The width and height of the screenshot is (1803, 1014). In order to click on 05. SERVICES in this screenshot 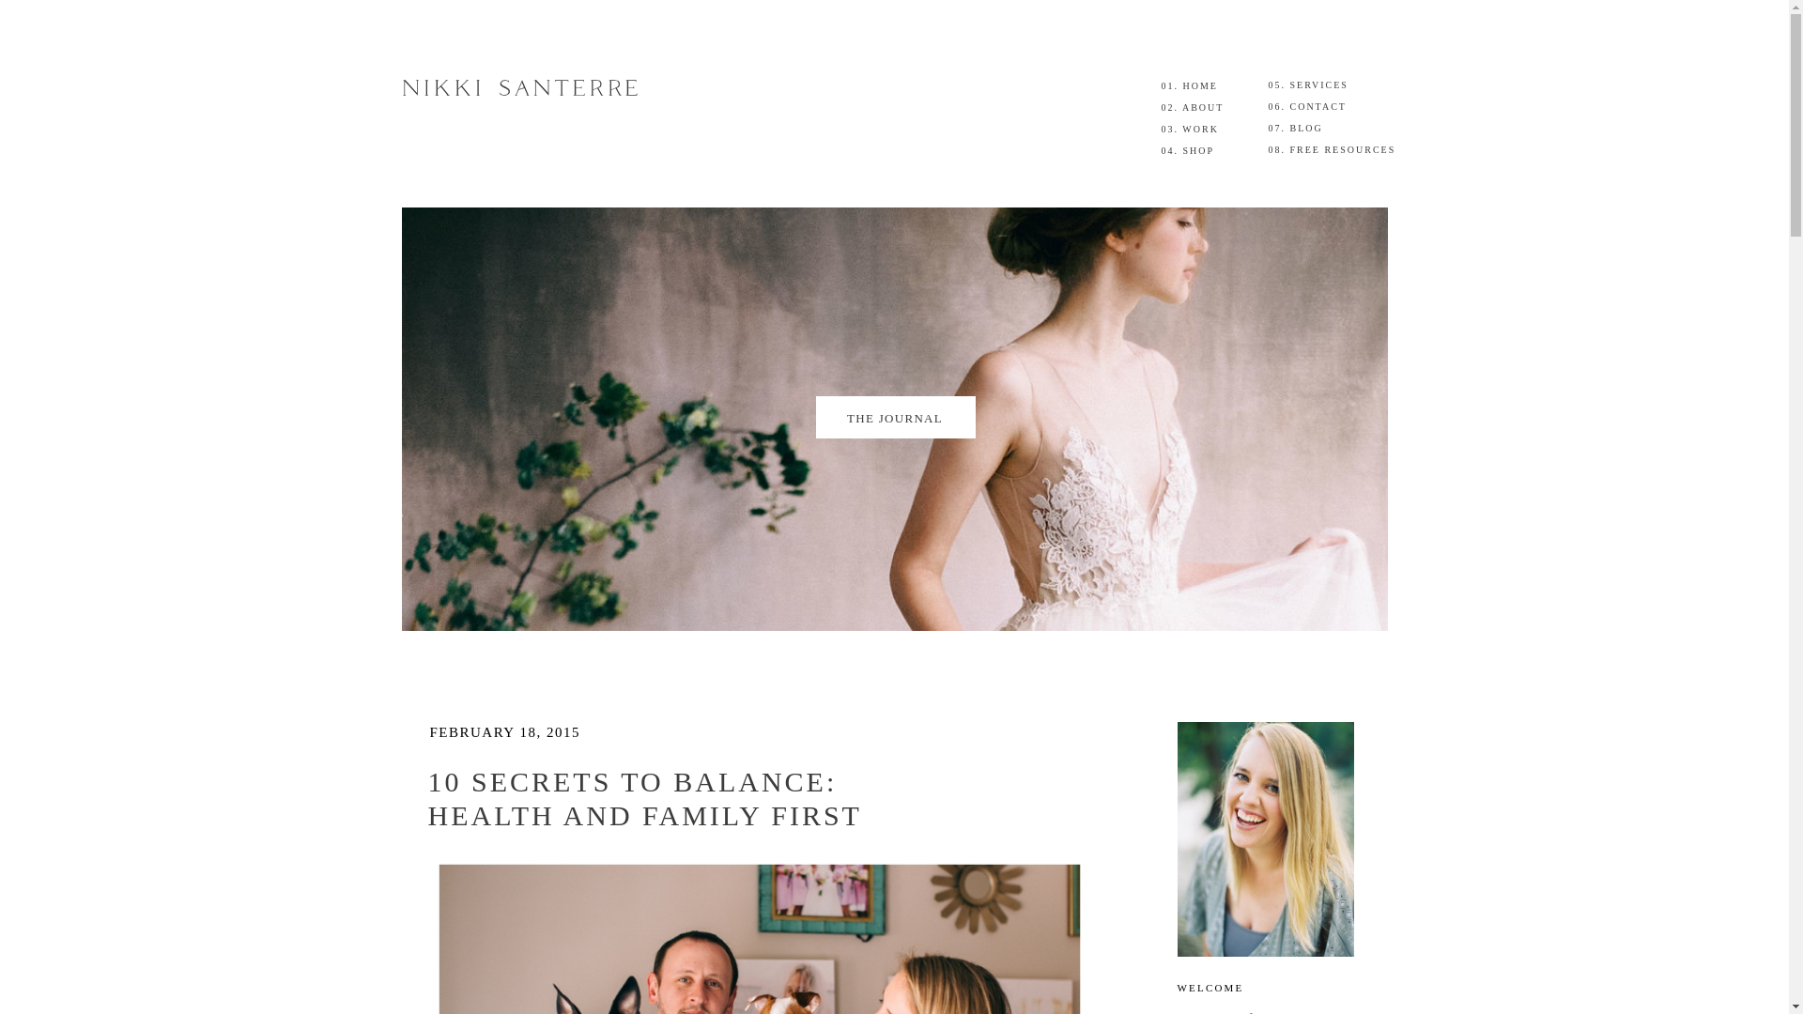, I will do `click(1315, 87)`.